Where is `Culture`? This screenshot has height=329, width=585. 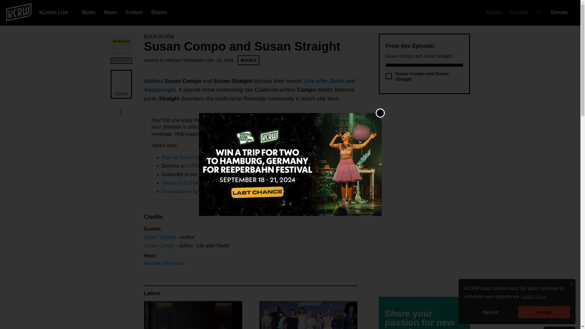 Culture is located at coordinates (134, 12).